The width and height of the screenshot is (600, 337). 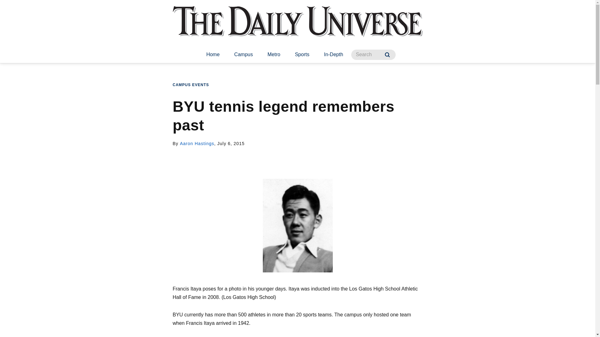 I want to click on Sports, so click(x=302, y=55).